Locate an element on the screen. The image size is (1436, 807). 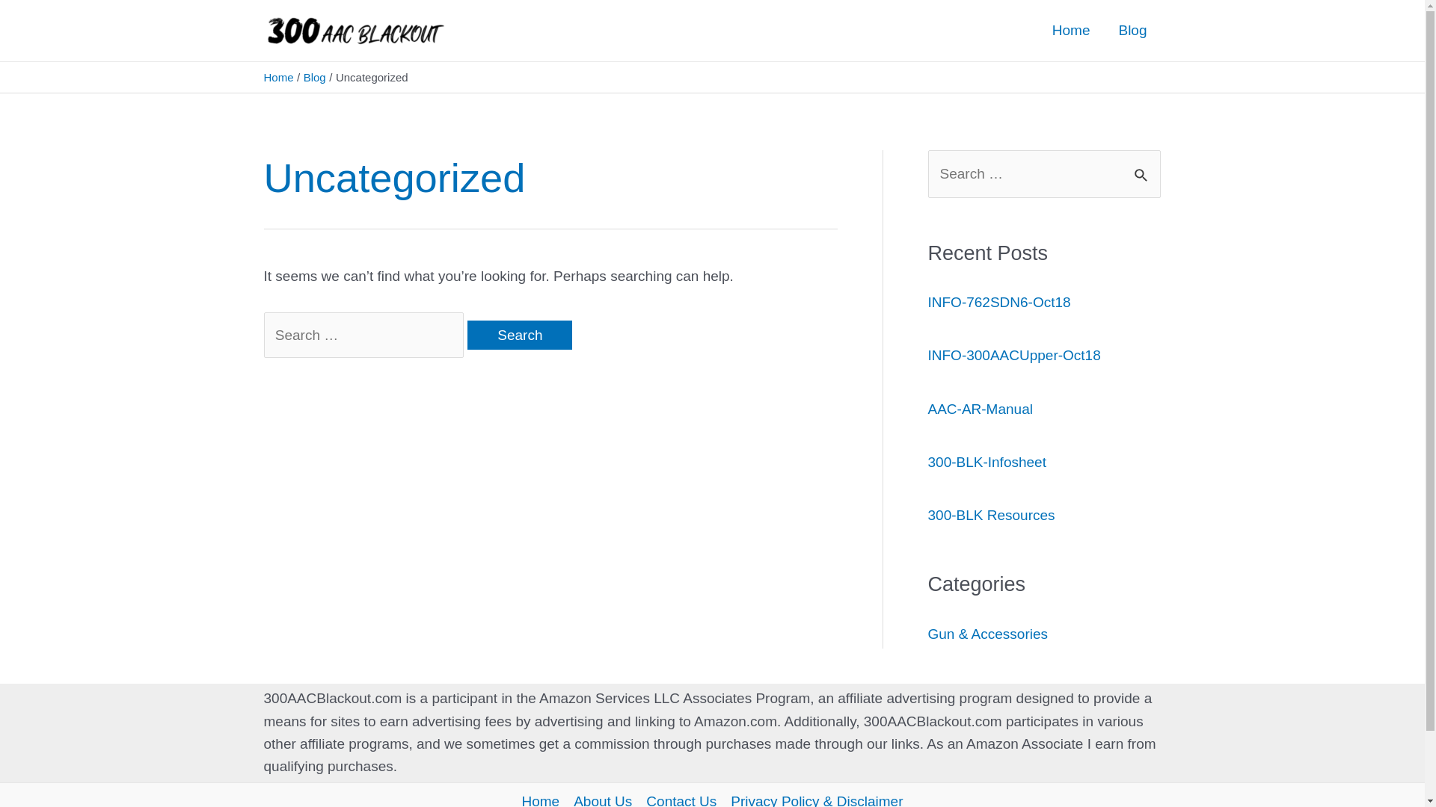
Search is located at coordinates (520, 335).